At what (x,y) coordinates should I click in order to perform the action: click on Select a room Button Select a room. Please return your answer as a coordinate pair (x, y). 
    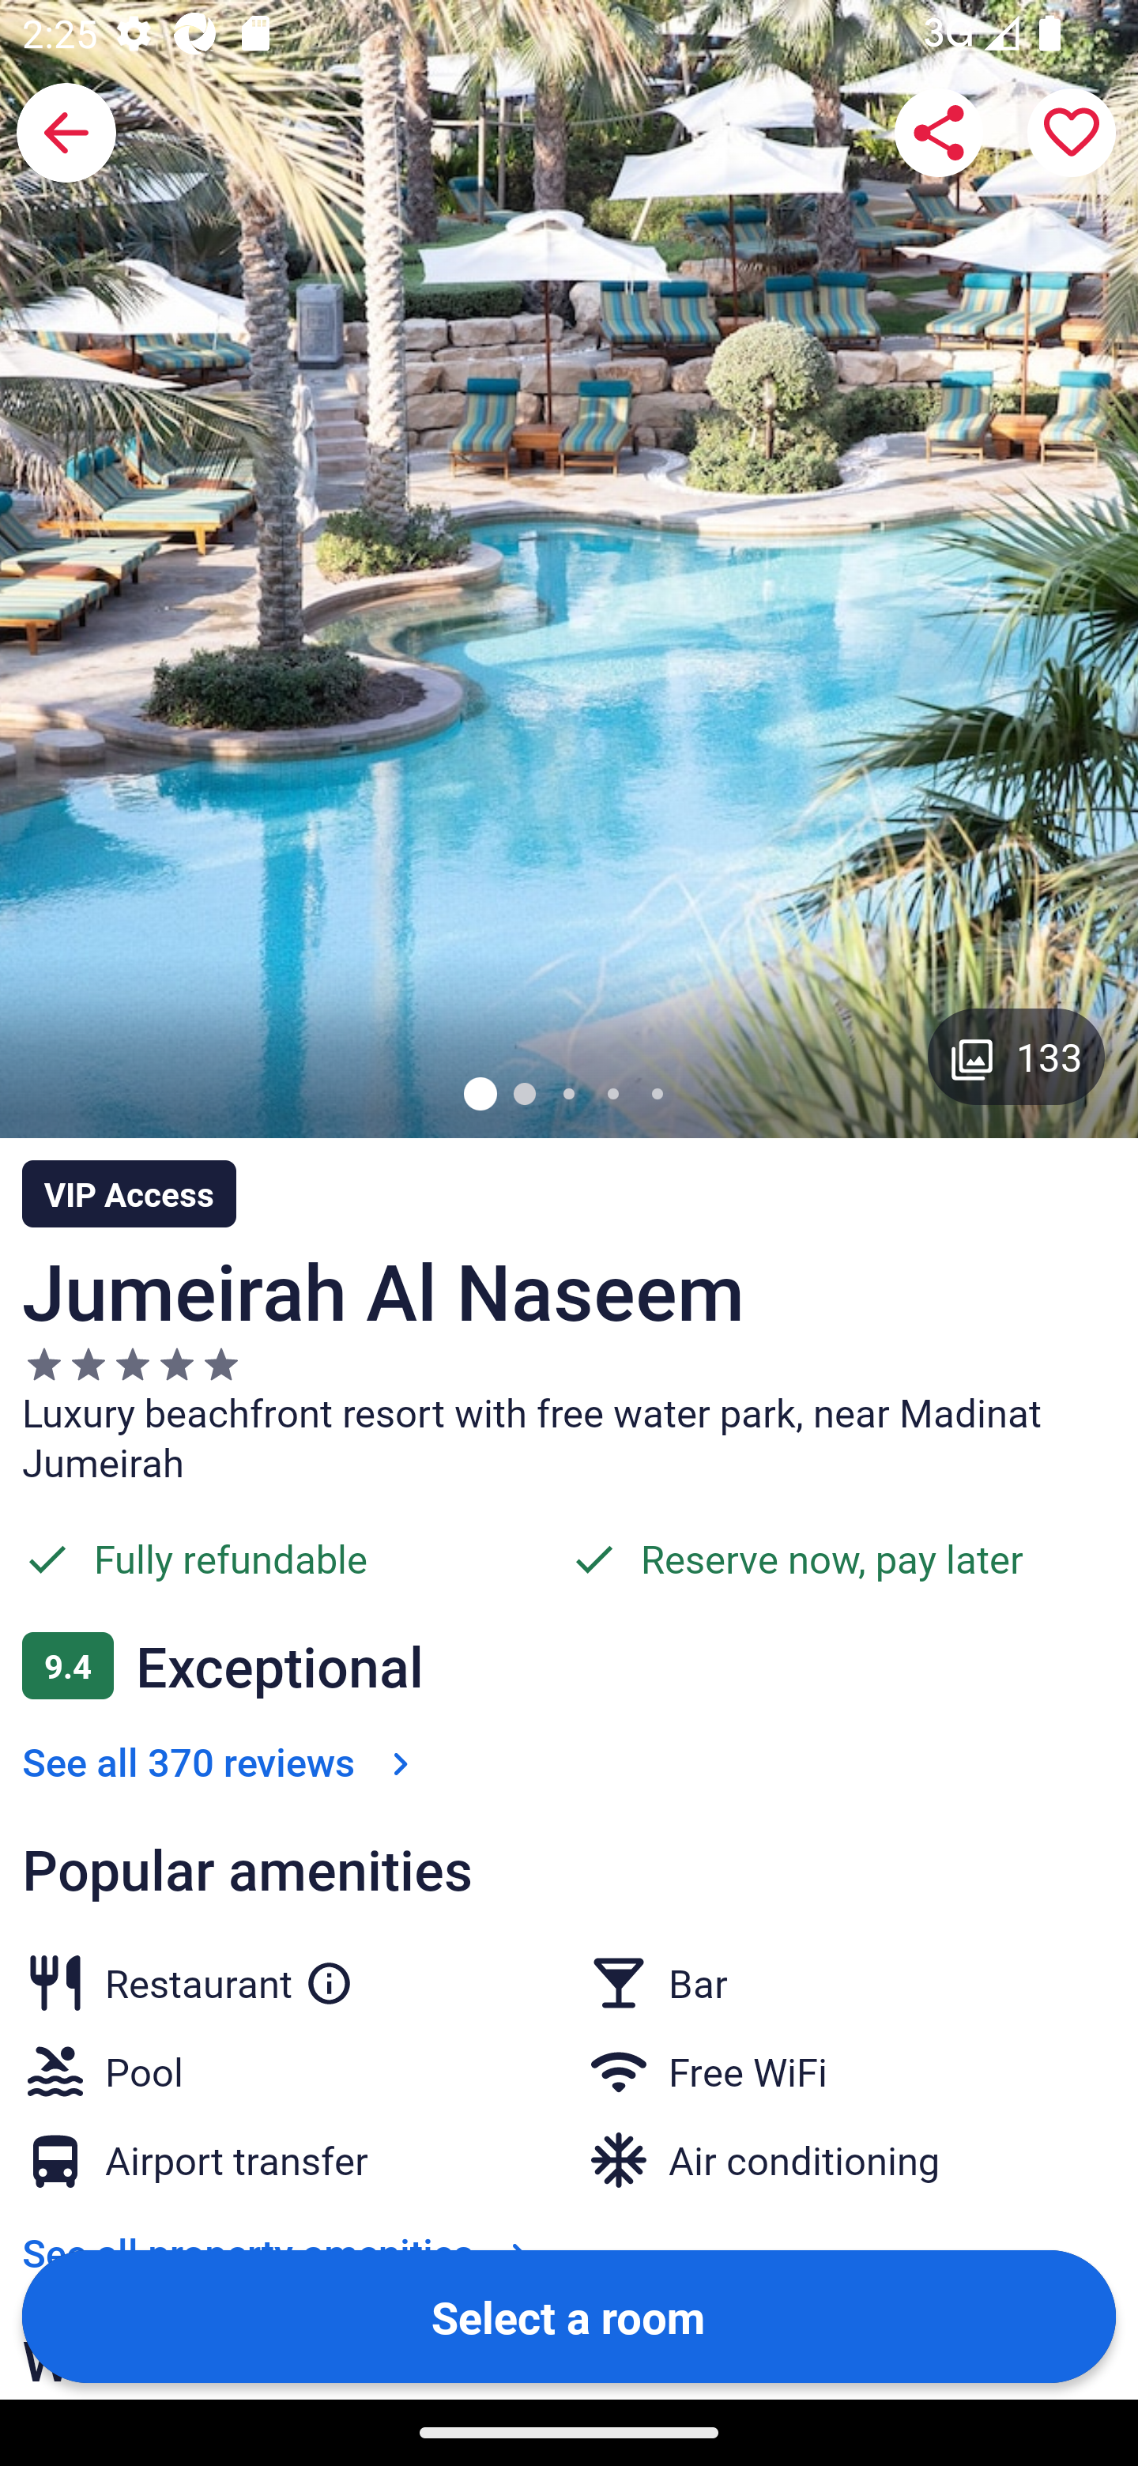
    Looking at the image, I should click on (569, 2315).